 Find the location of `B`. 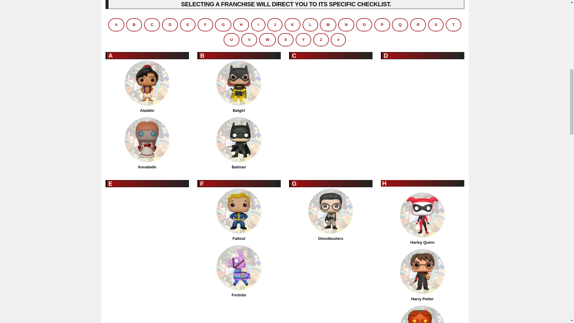

B is located at coordinates (134, 25).